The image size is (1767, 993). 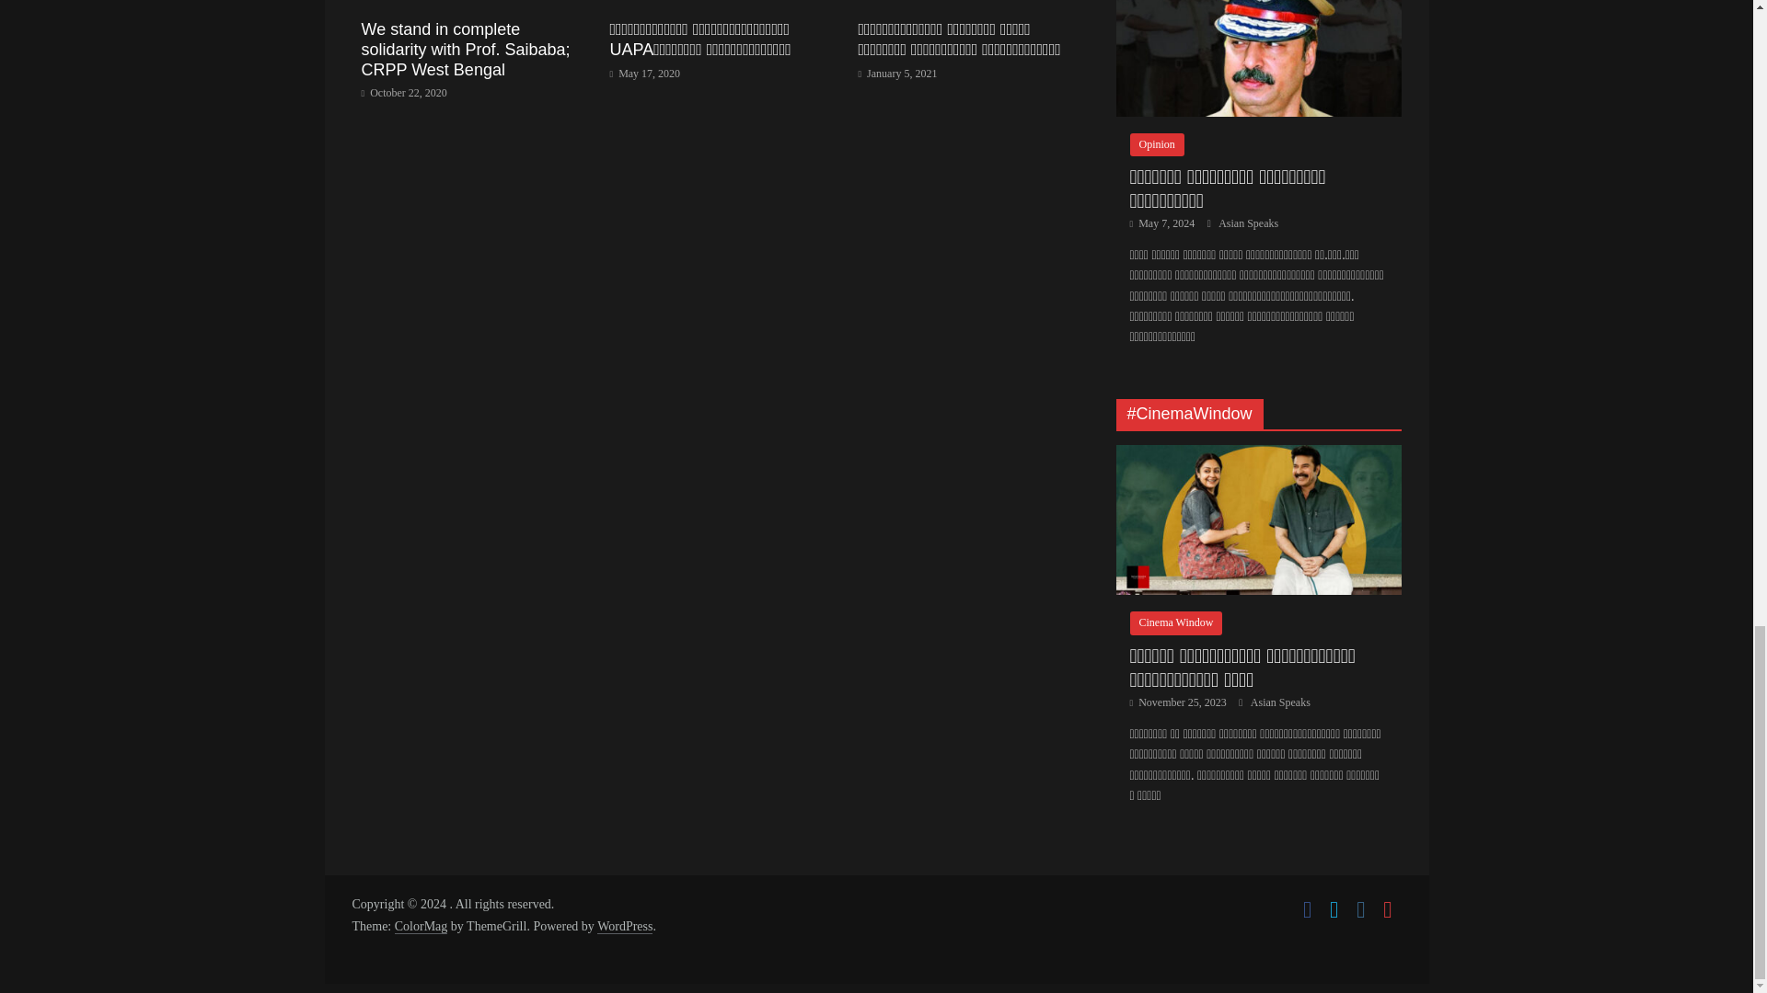 I want to click on January 5, 2021, so click(x=896, y=74).